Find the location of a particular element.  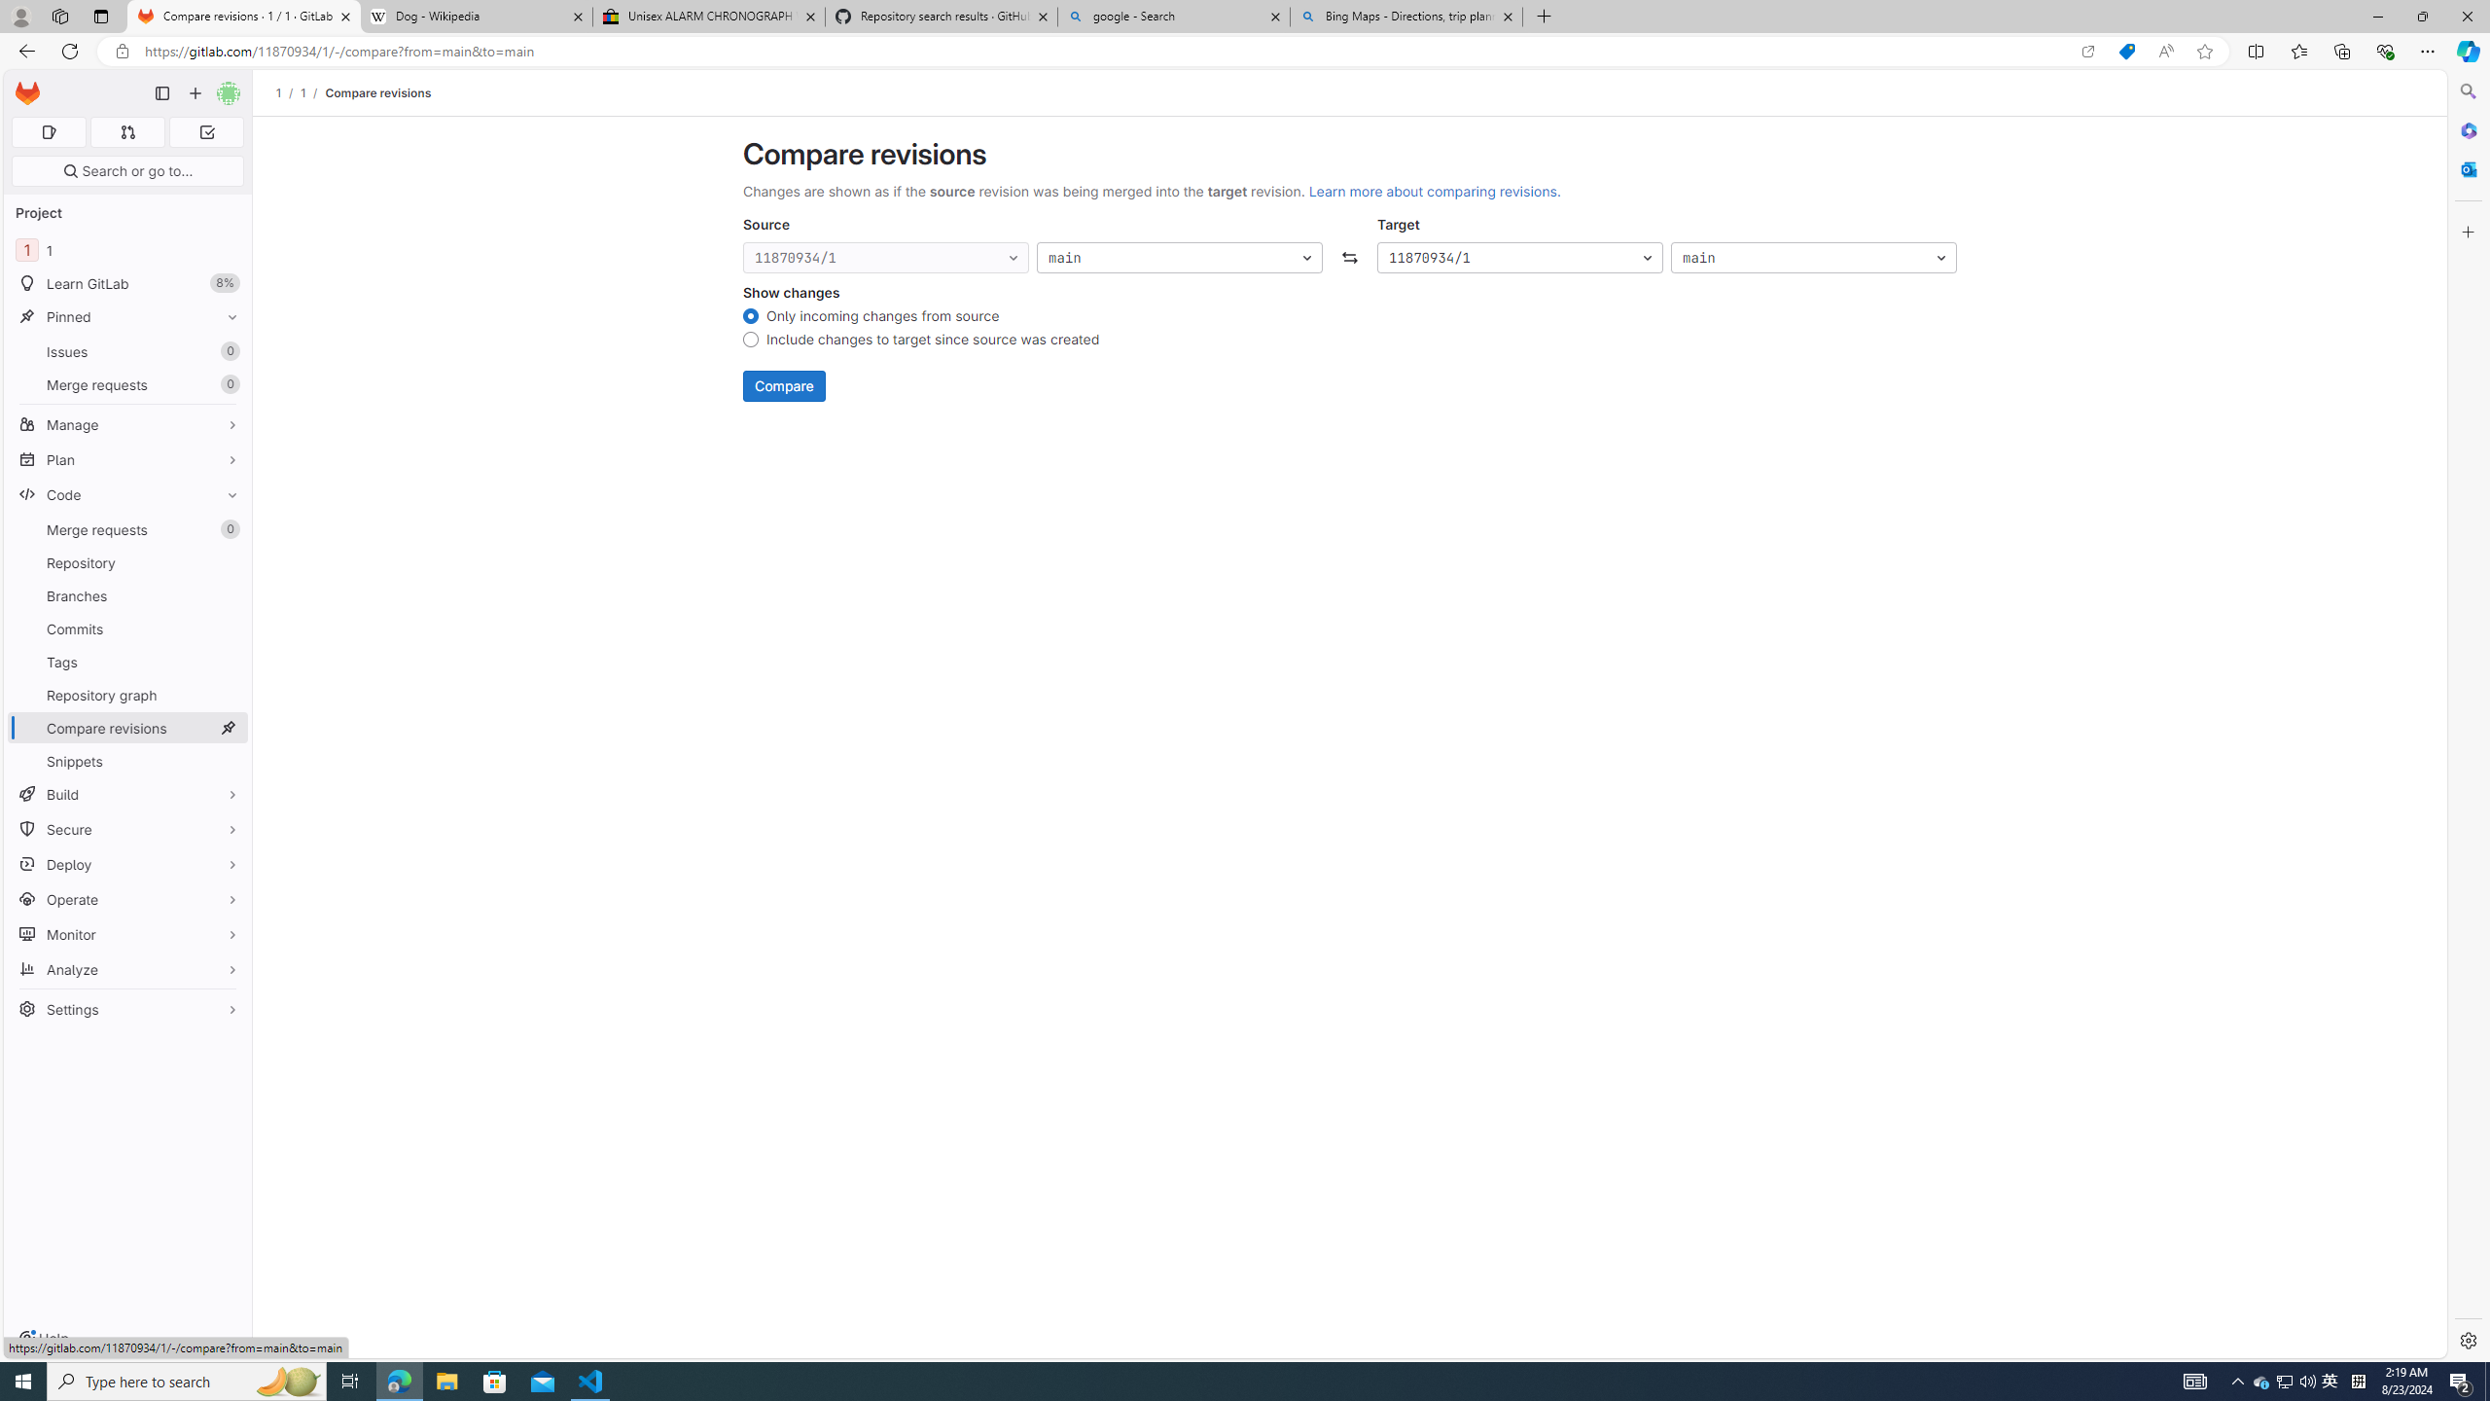

Tags is located at coordinates (128, 662).